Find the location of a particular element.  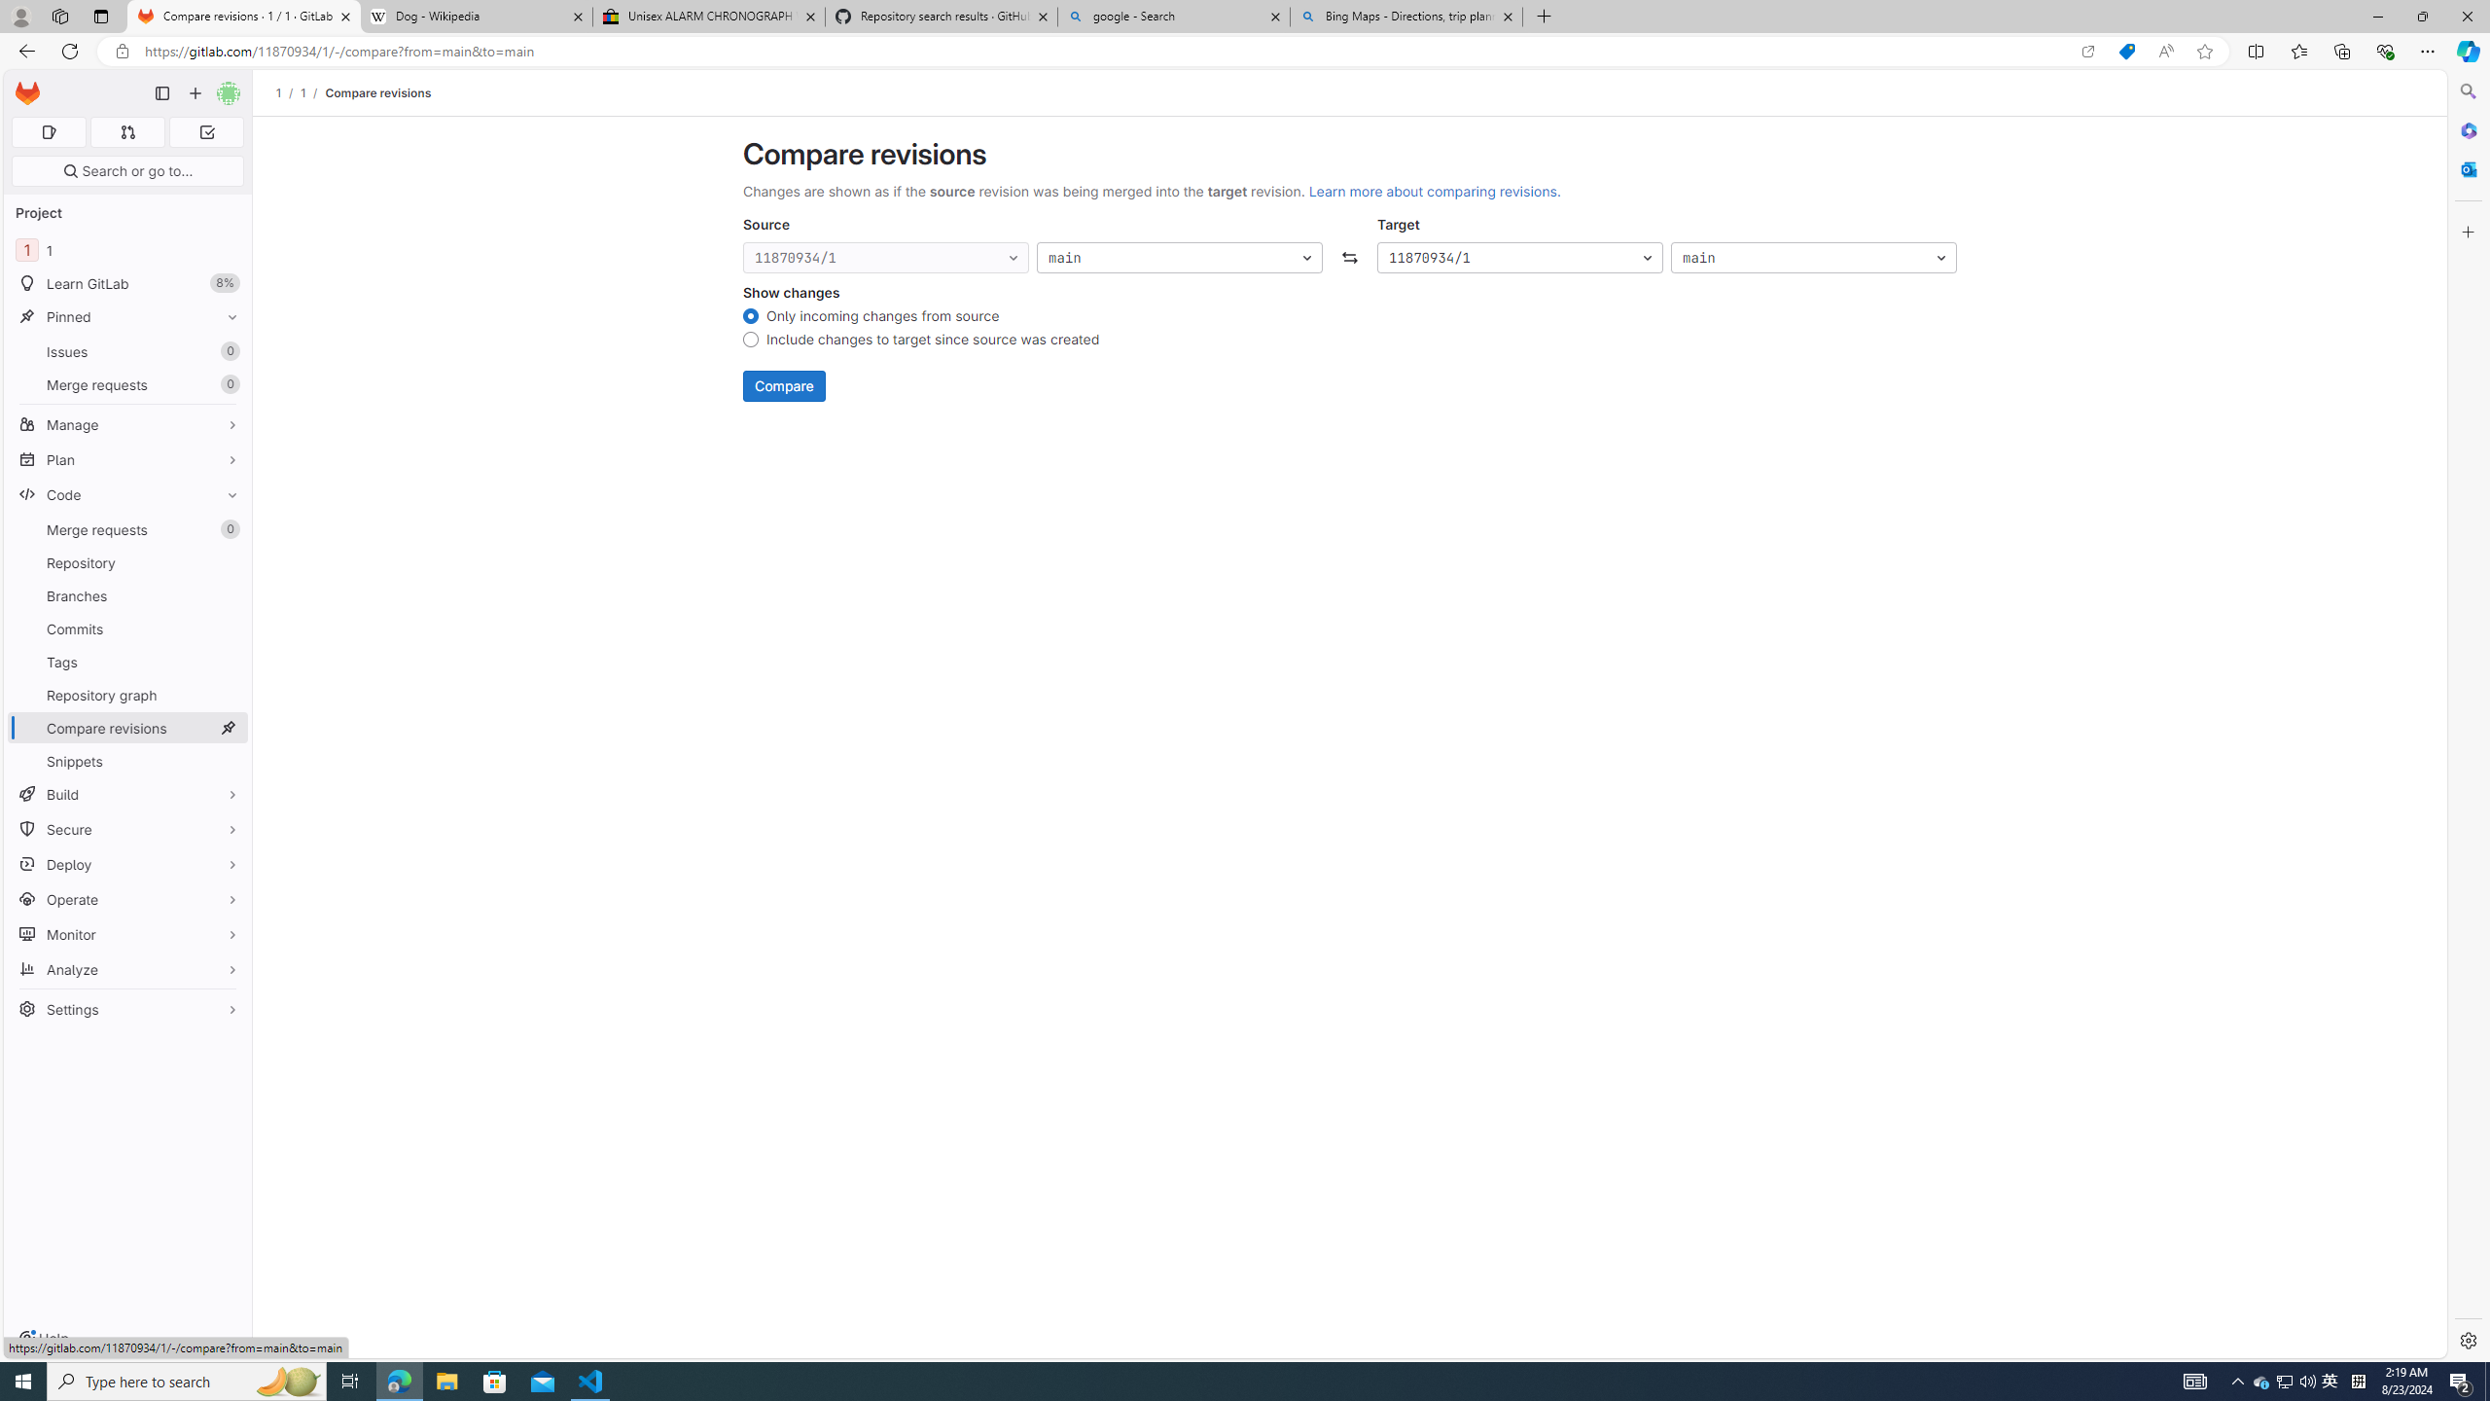

Tags is located at coordinates (128, 662).